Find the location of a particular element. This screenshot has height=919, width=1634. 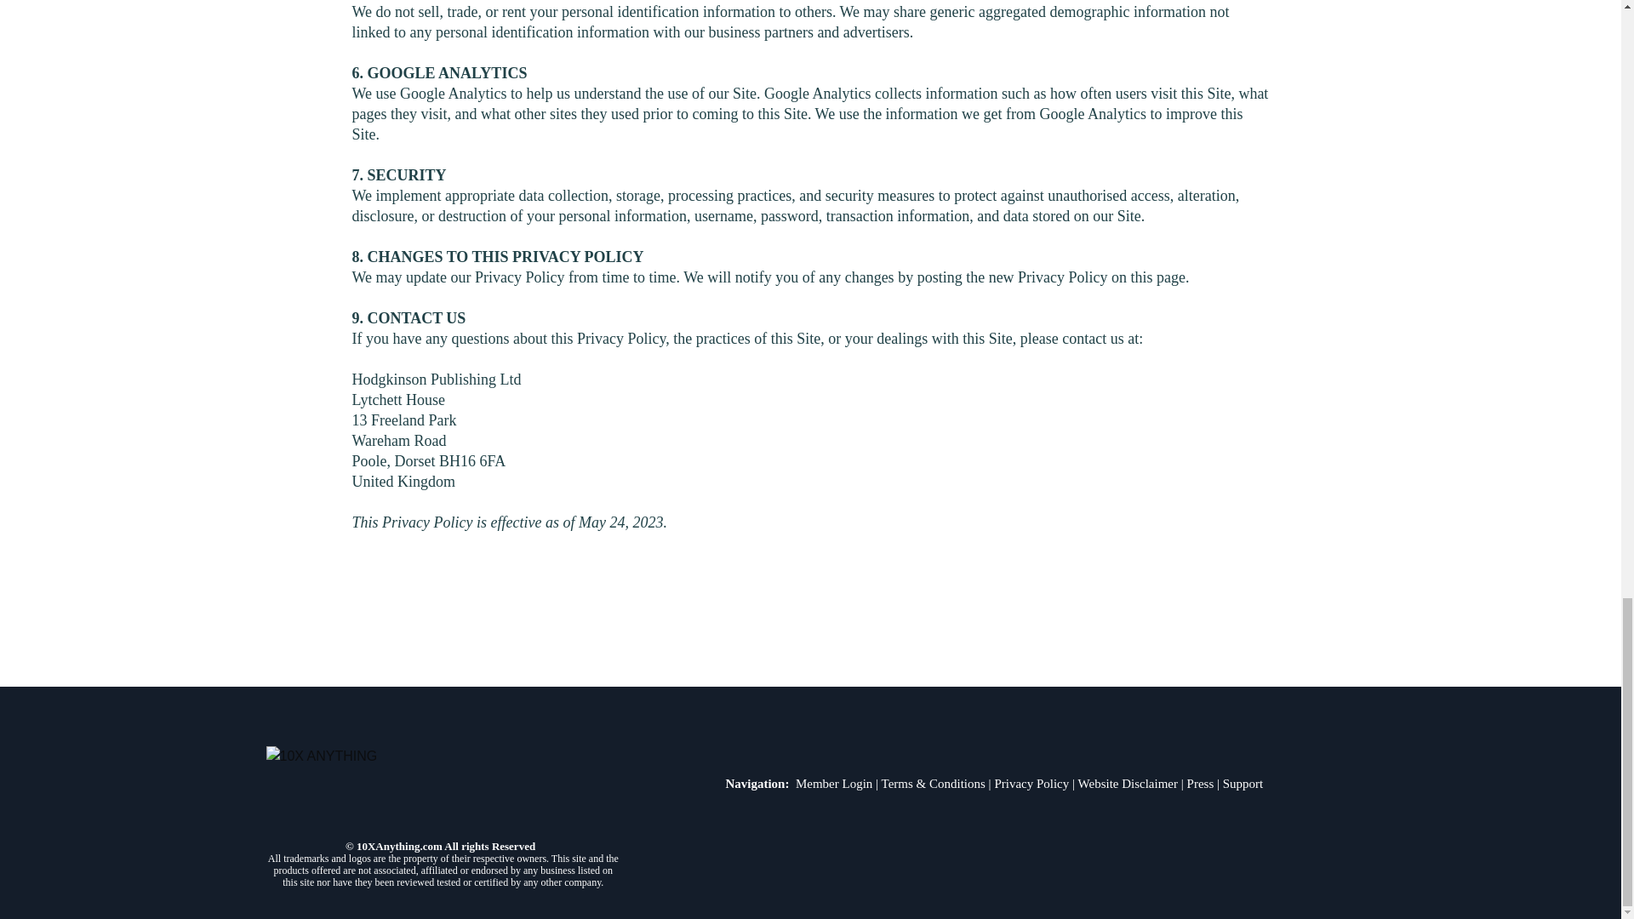

Member Login is located at coordinates (834, 783).